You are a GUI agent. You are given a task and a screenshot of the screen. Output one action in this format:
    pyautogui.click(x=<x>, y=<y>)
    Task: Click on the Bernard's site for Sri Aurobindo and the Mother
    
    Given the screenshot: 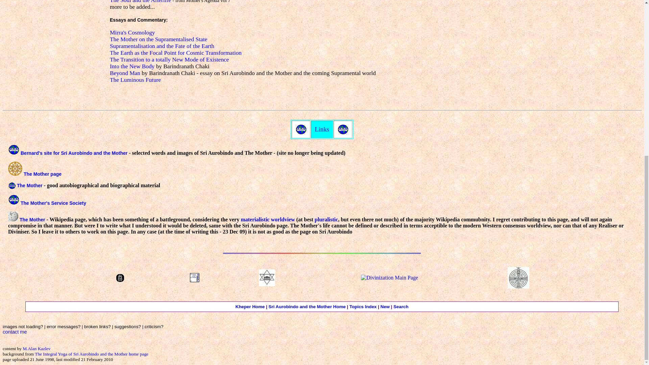 What is the action you would take?
    pyautogui.click(x=74, y=153)
    